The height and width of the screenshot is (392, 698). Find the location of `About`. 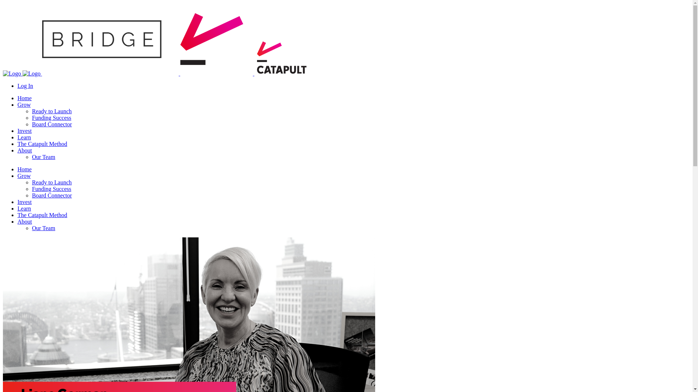

About is located at coordinates (25, 150).